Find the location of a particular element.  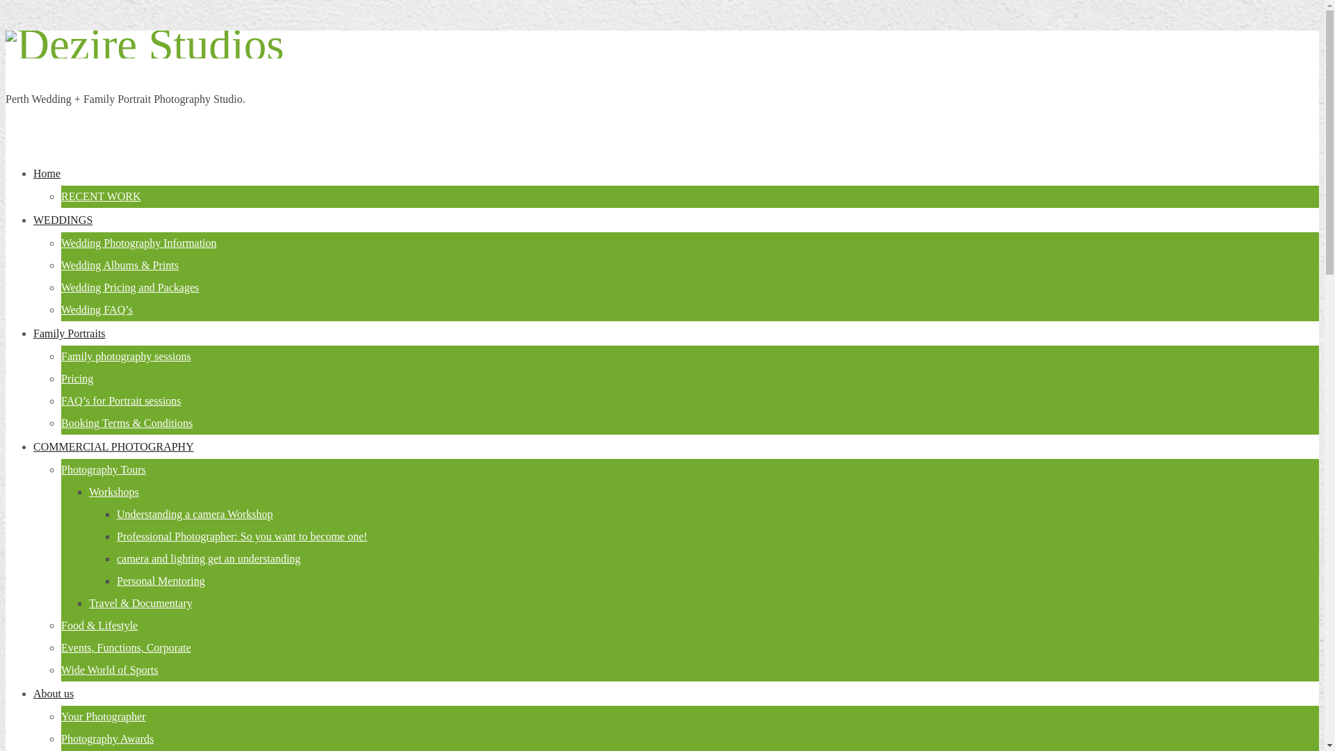

Family photography sessions is located at coordinates (127, 356).